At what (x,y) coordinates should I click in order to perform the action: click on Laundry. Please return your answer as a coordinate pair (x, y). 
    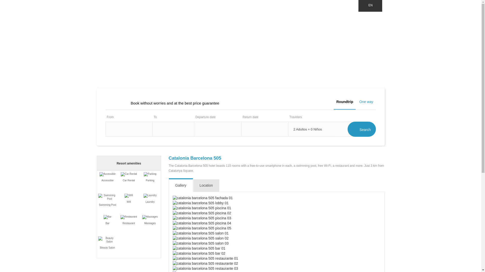
    Looking at the image, I should click on (150, 195).